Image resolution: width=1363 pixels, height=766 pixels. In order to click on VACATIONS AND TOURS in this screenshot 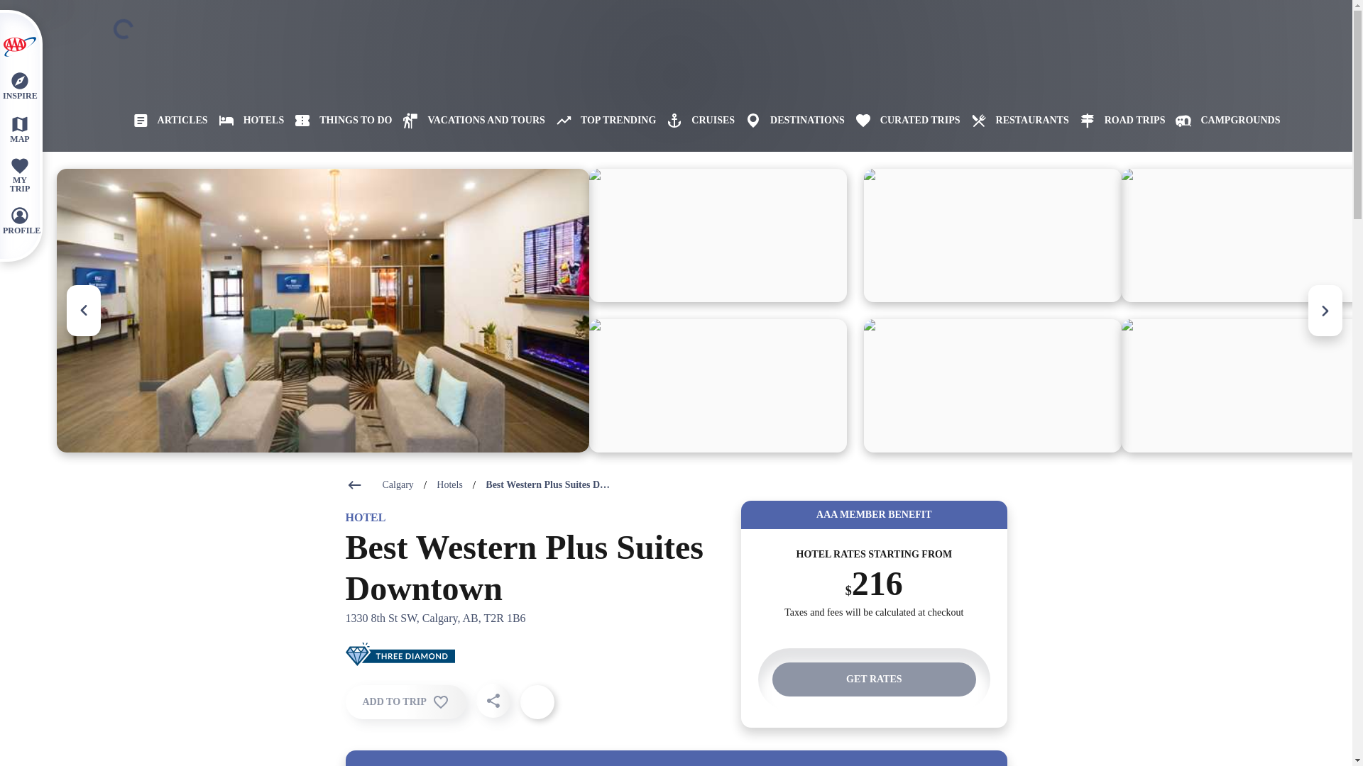, I will do `click(468, 121)`.